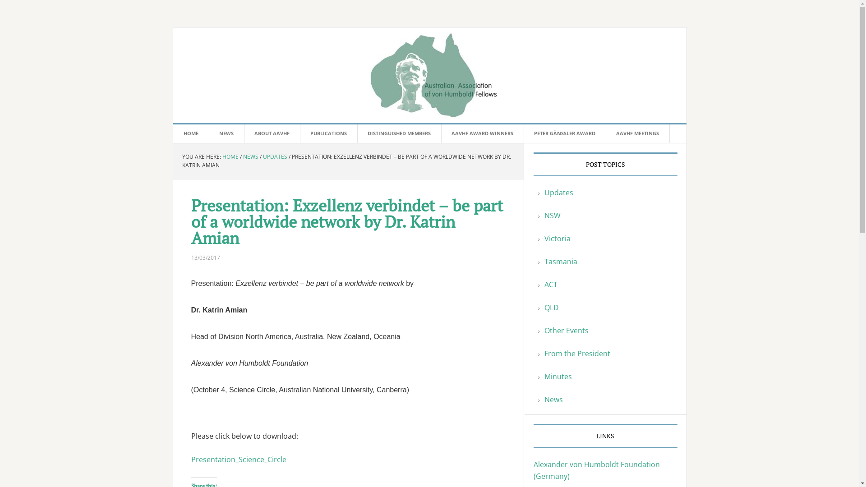 The image size is (866, 487). I want to click on Tasmania, so click(560, 262).